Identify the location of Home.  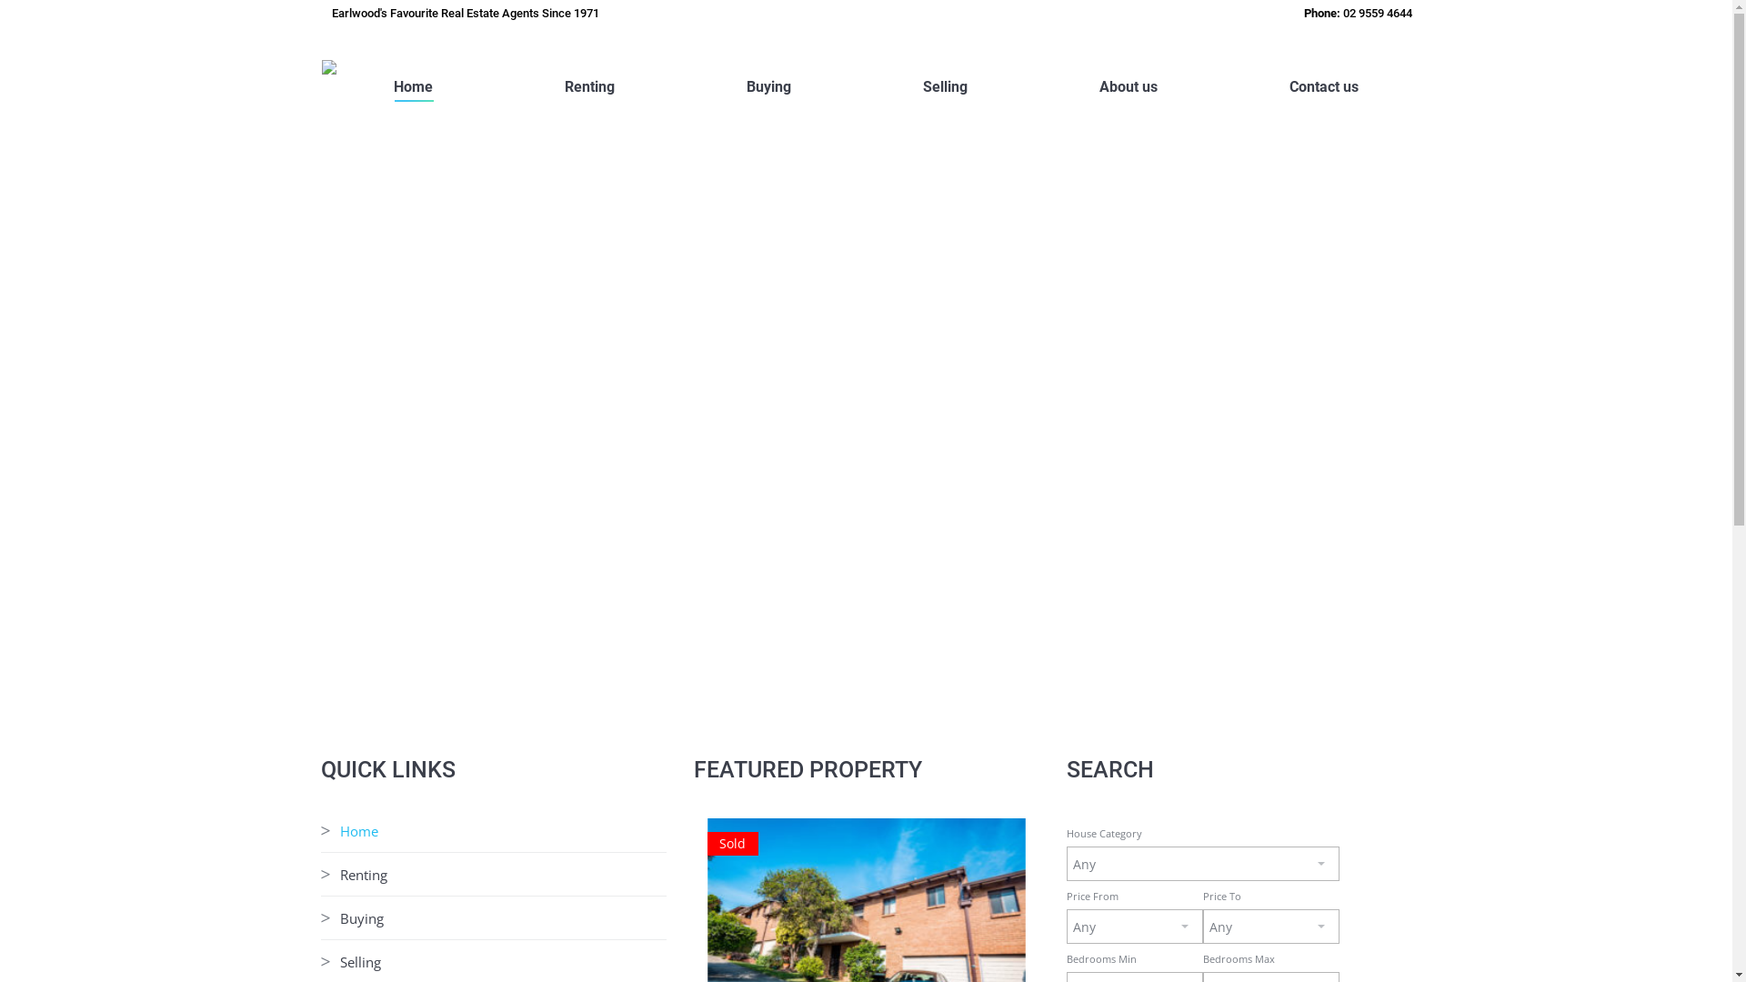
(413, 84).